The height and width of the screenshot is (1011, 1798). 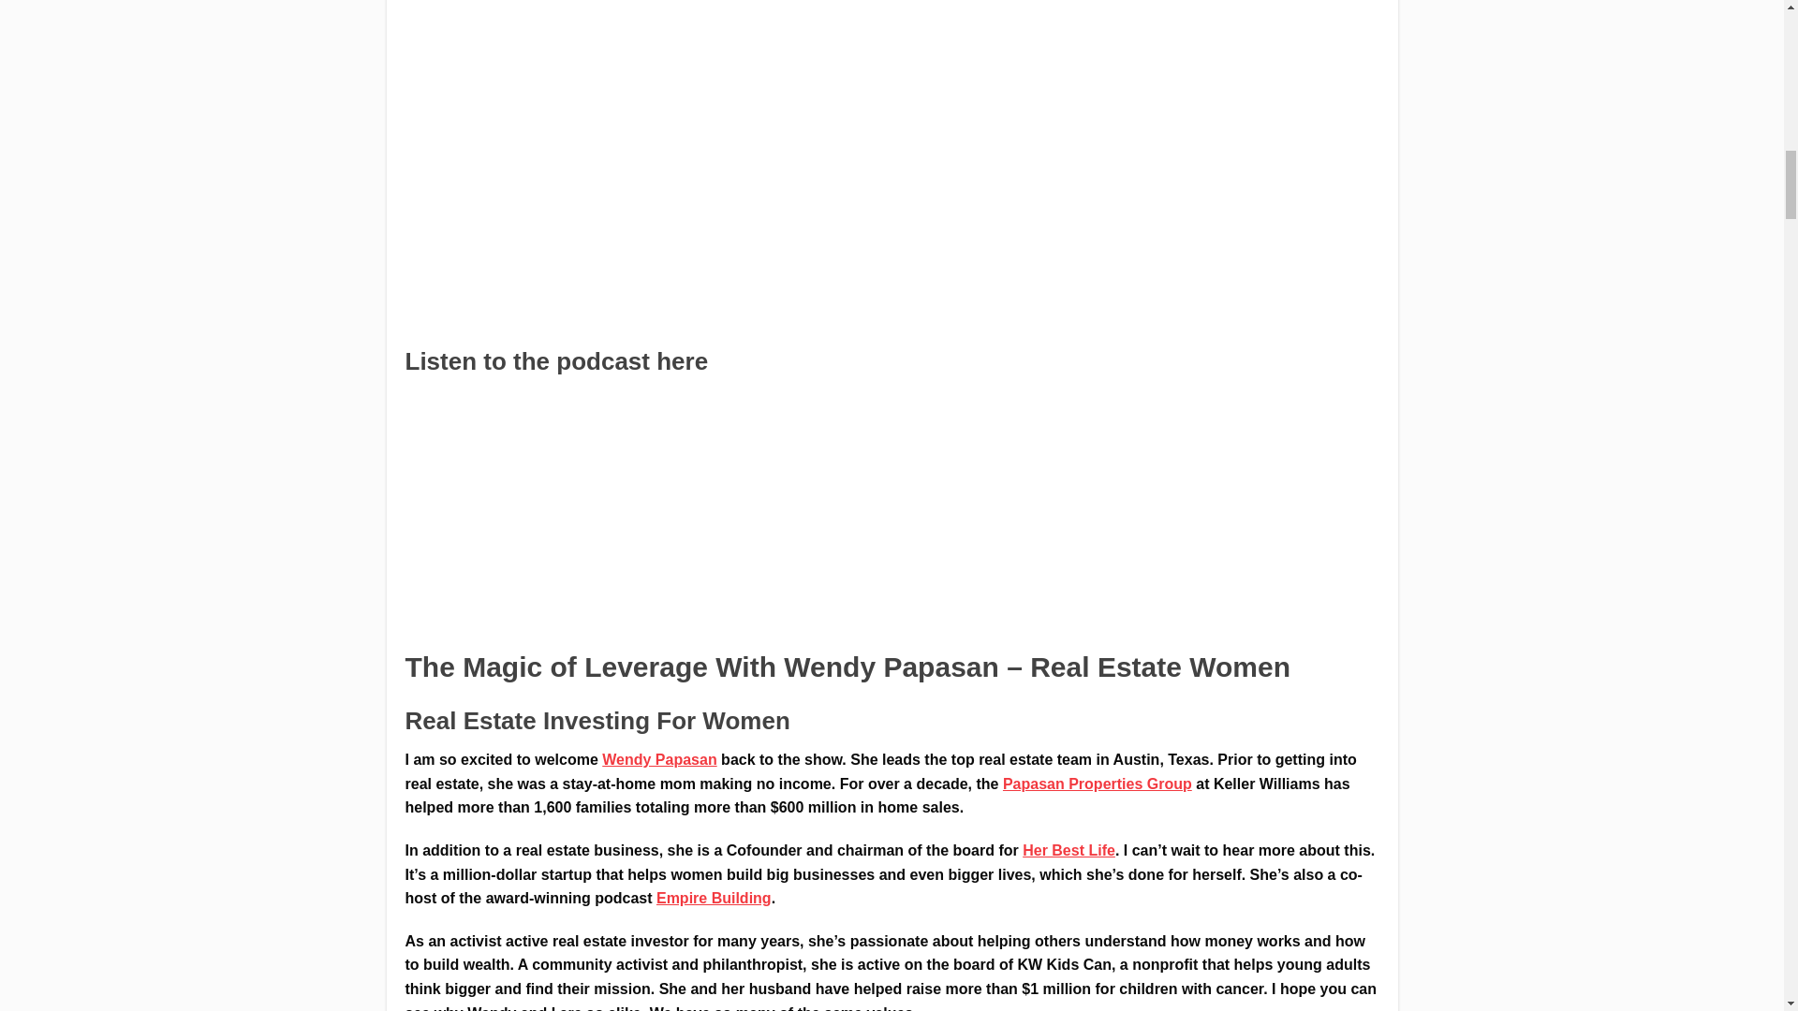 I want to click on Empire Building, so click(x=714, y=898).